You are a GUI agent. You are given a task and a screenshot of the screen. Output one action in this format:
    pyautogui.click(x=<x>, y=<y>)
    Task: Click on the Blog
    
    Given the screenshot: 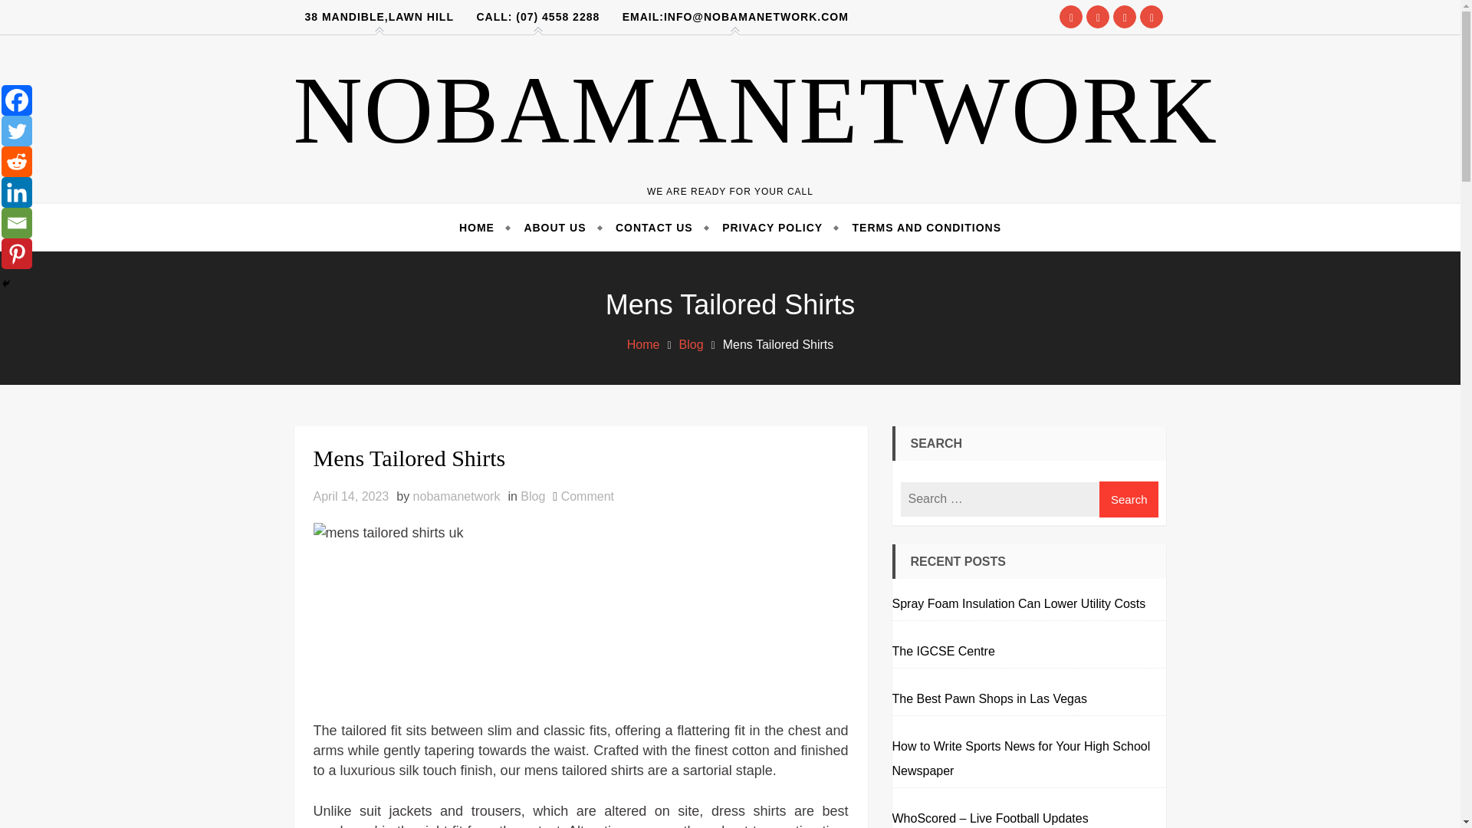 What is the action you would take?
    pyautogui.click(x=483, y=227)
    